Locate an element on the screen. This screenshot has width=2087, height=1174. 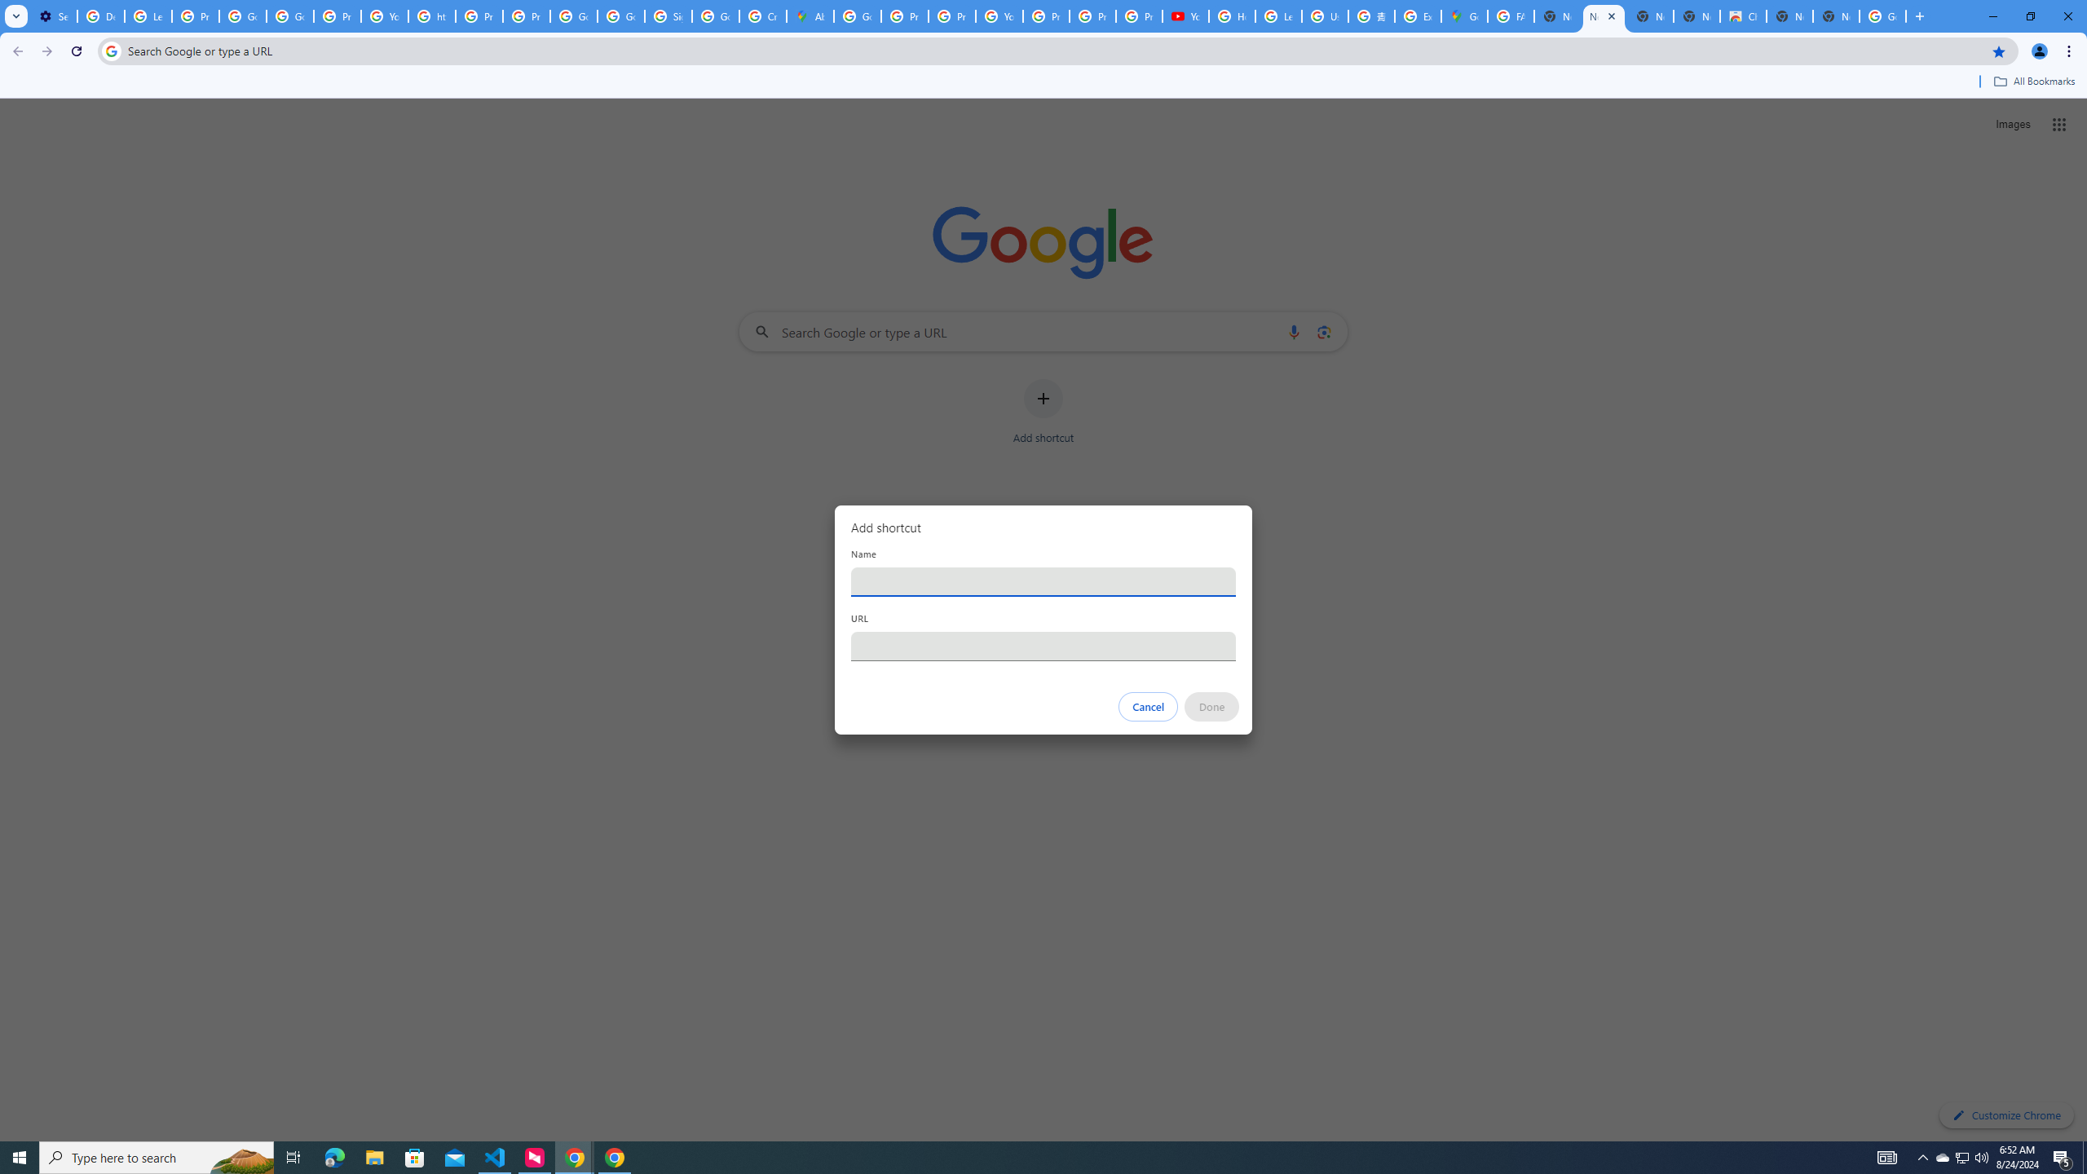
URL is located at coordinates (1043, 646).